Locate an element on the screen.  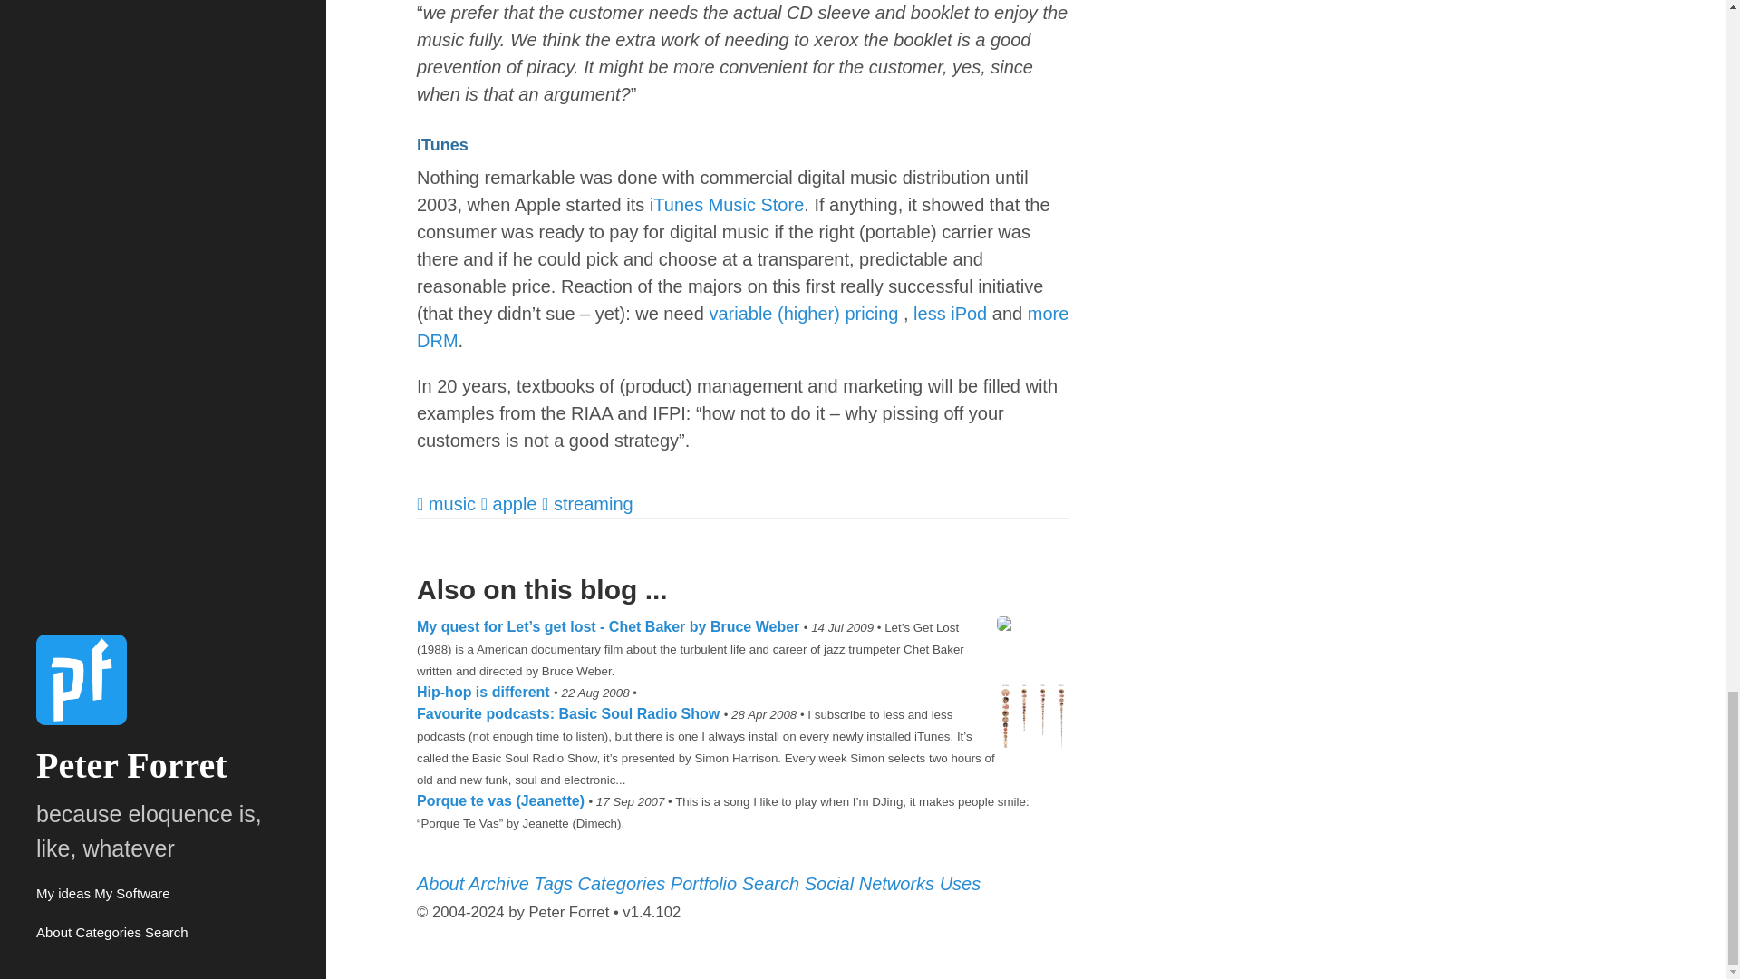
iTunes Music Store is located at coordinates (727, 204).